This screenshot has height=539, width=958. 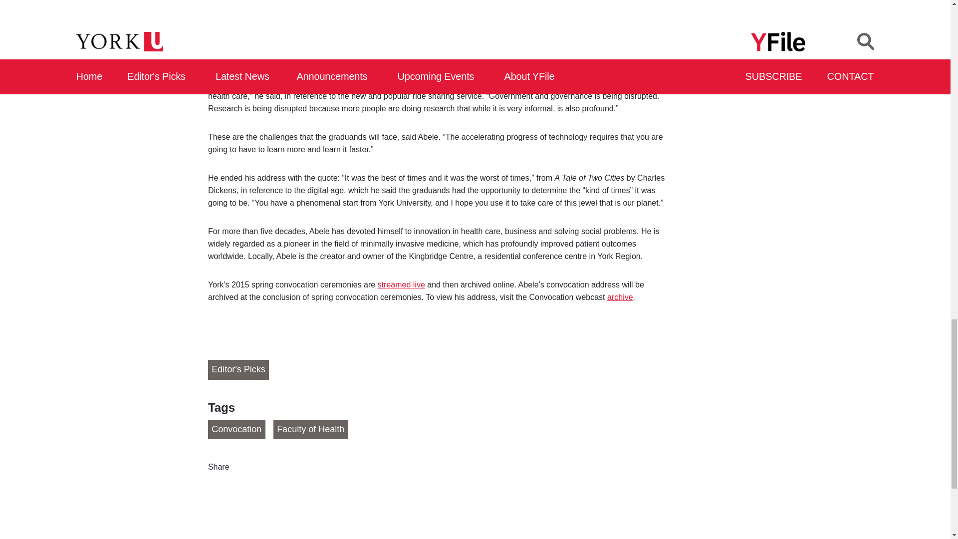 What do you see at coordinates (237, 430) in the screenshot?
I see `Convocation` at bounding box center [237, 430].